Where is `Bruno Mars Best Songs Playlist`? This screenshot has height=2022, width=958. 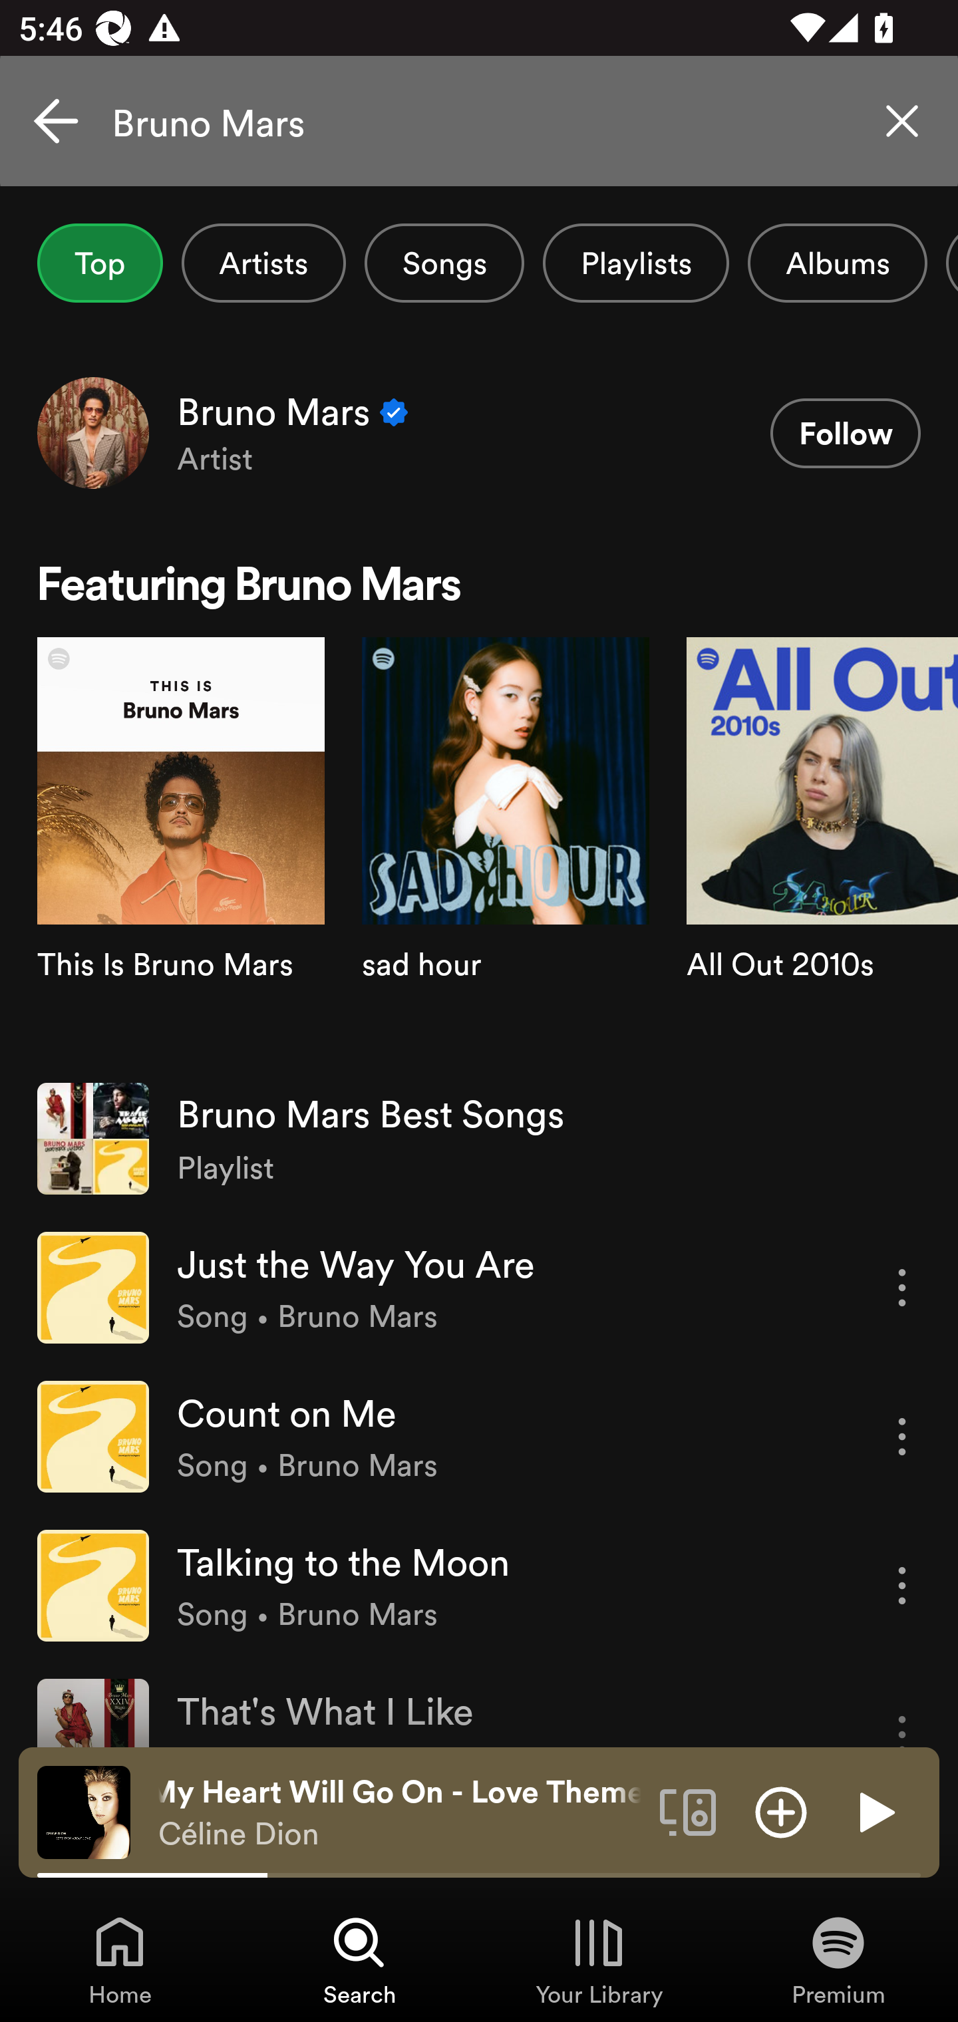 Bruno Mars Best Songs Playlist is located at coordinates (479, 1139).